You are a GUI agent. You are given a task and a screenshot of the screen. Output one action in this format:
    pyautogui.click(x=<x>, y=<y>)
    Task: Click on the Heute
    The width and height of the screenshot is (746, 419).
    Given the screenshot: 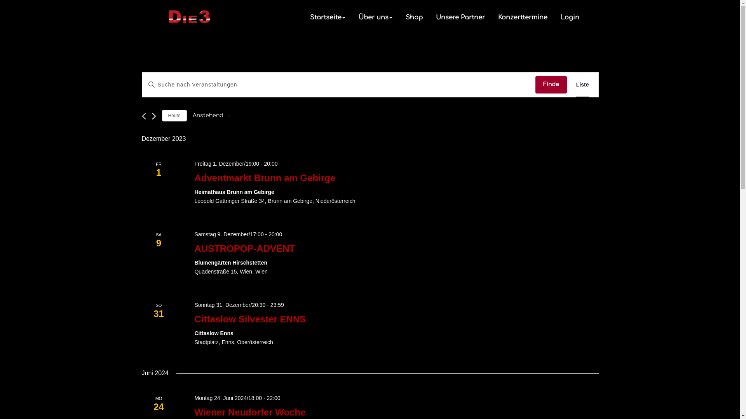 What is the action you would take?
    pyautogui.click(x=174, y=116)
    